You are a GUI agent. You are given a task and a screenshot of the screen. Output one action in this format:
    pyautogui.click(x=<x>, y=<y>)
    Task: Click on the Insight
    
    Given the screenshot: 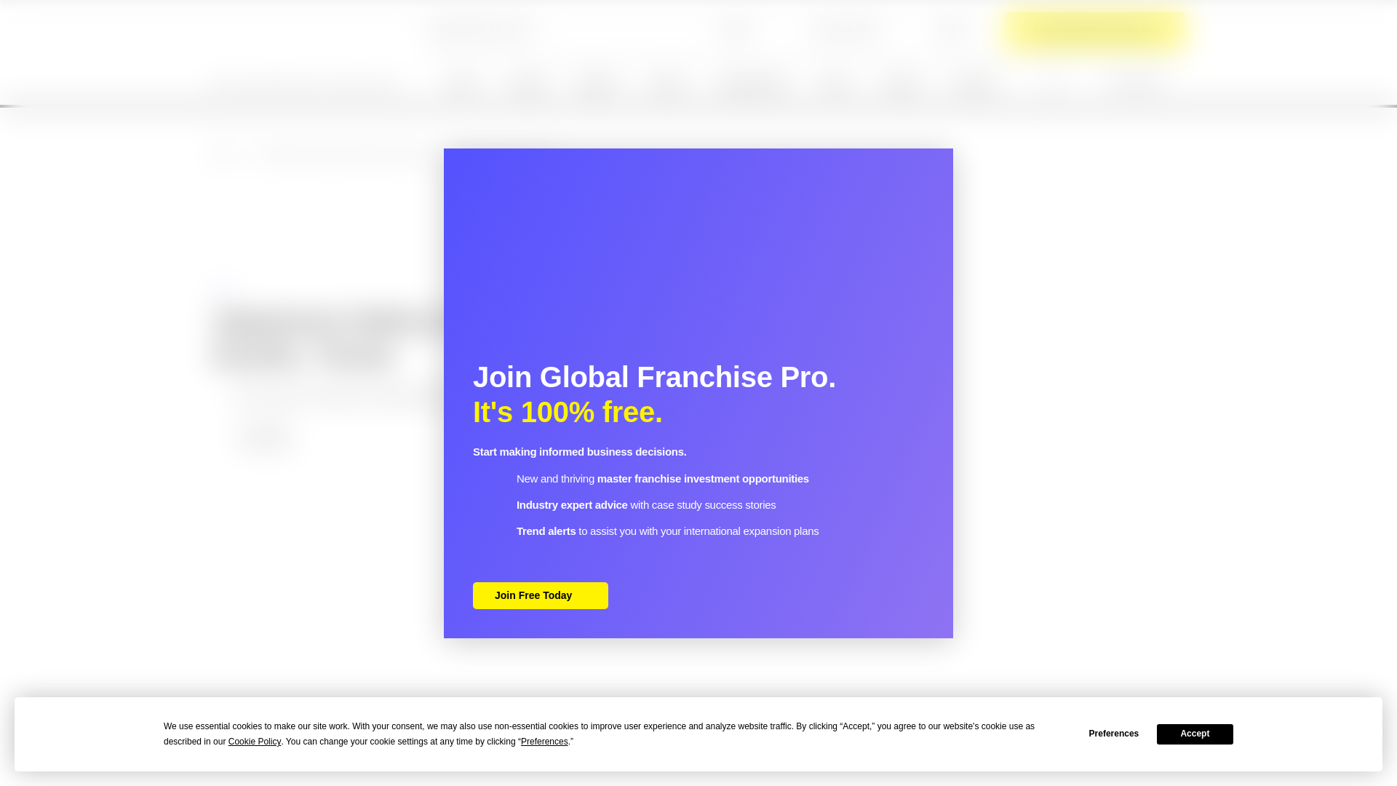 What is the action you would take?
    pyautogui.click(x=527, y=83)
    